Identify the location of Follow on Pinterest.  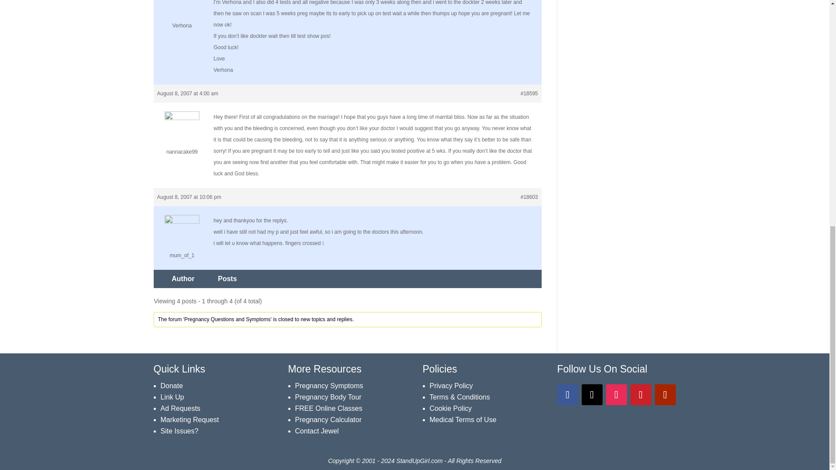
(640, 394).